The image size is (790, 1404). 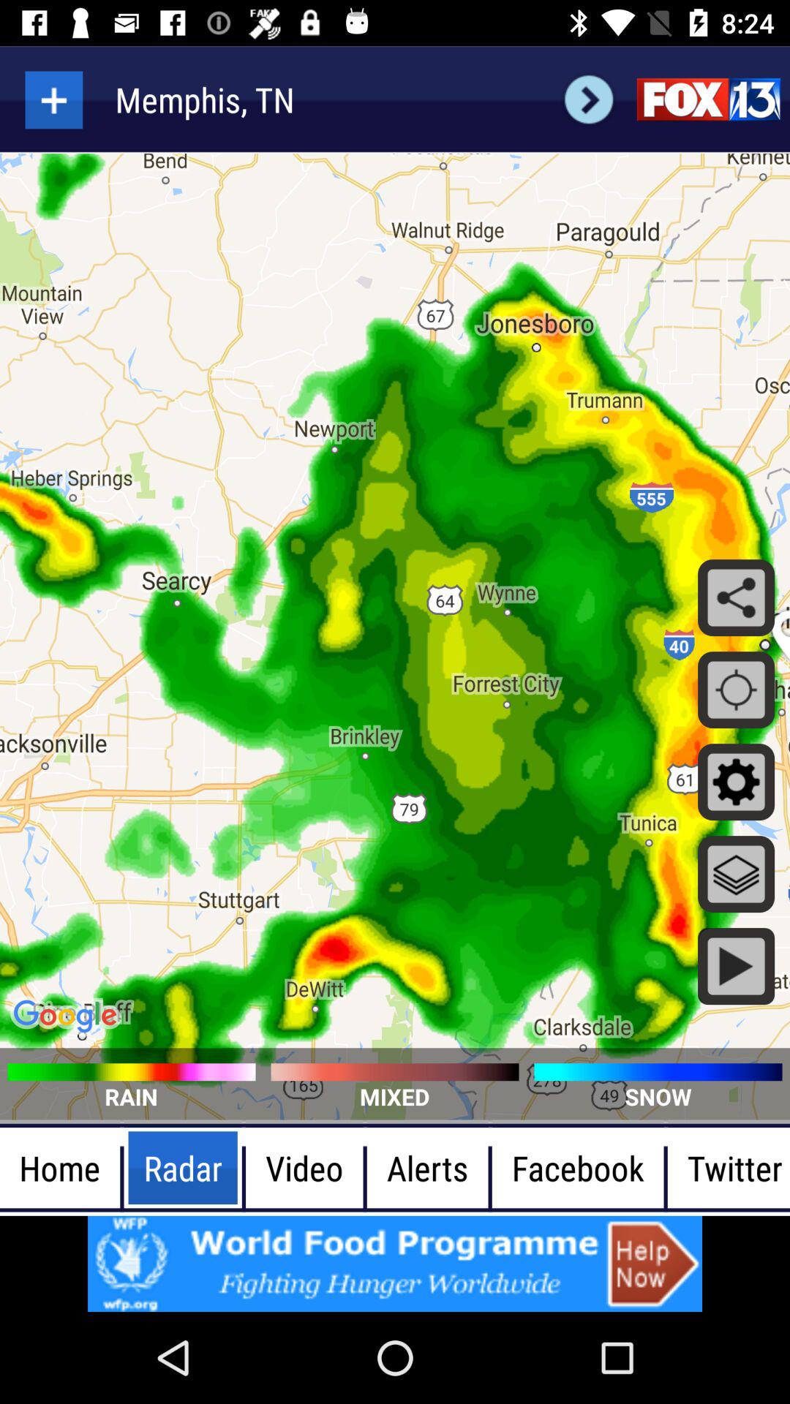 What do you see at coordinates (54, 99) in the screenshot?
I see `expand` at bounding box center [54, 99].